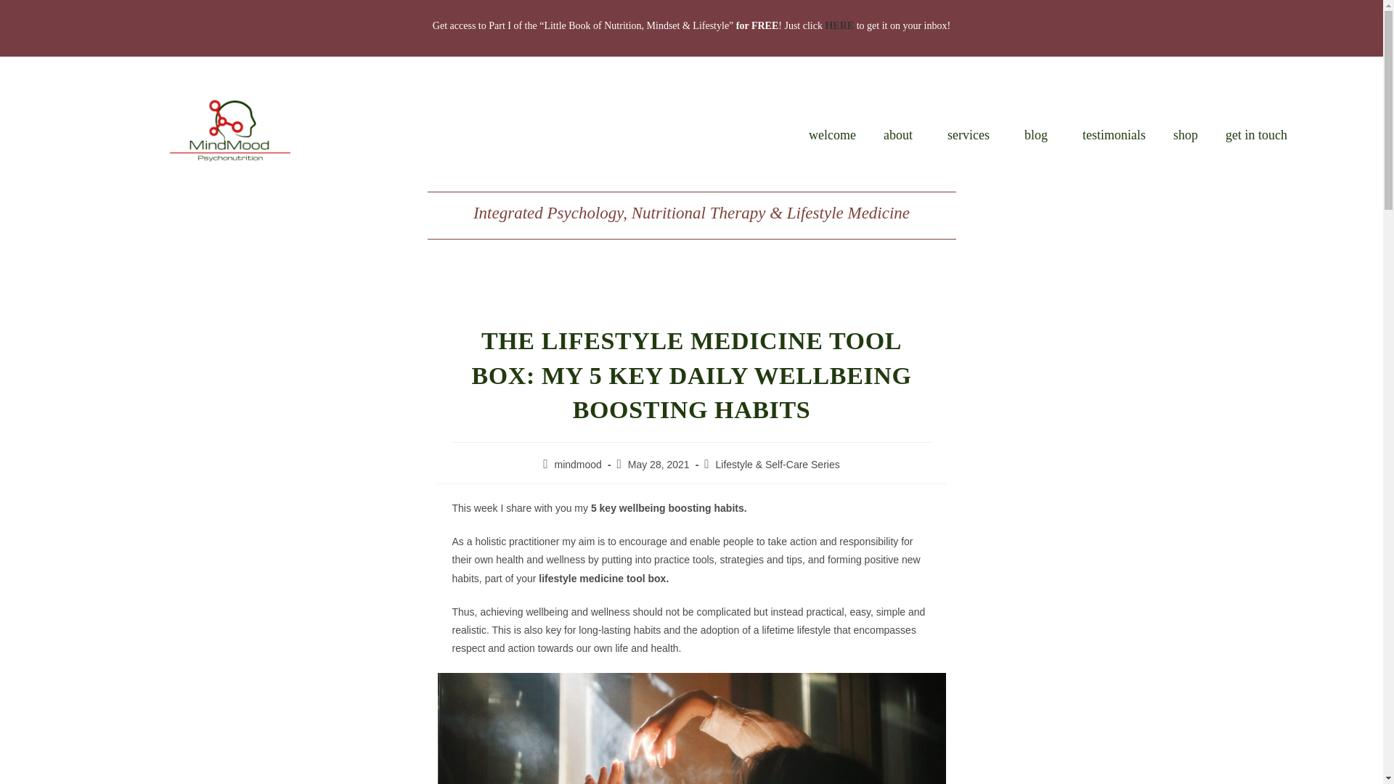 This screenshot has width=1394, height=784. What do you see at coordinates (832, 135) in the screenshot?
I see `welcome` at bounding box center [832, 135].